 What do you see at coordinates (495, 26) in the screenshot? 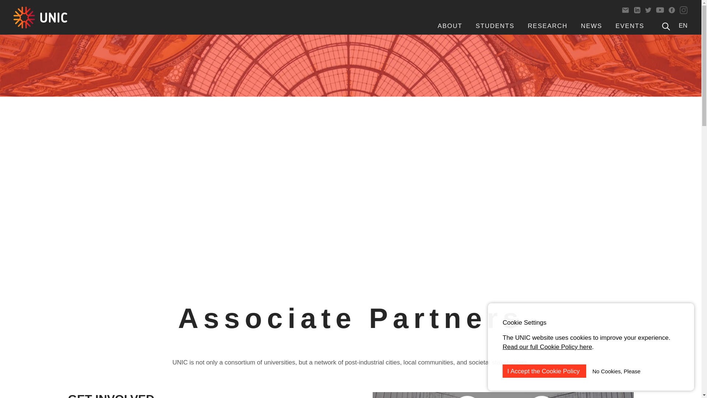
I see `STUDENTS` at bounding box center [495, 26].